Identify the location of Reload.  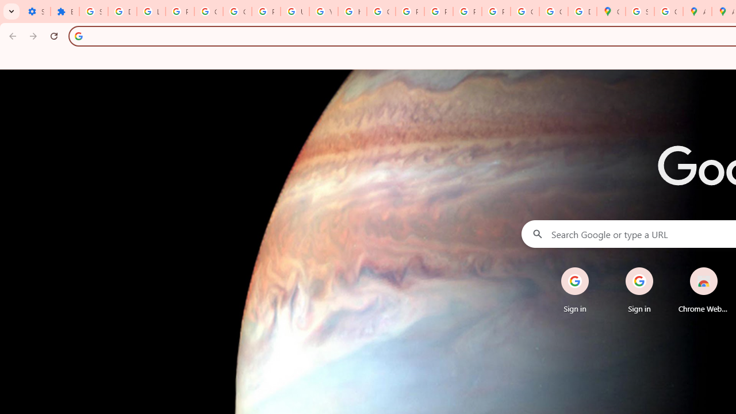
(54, 36).